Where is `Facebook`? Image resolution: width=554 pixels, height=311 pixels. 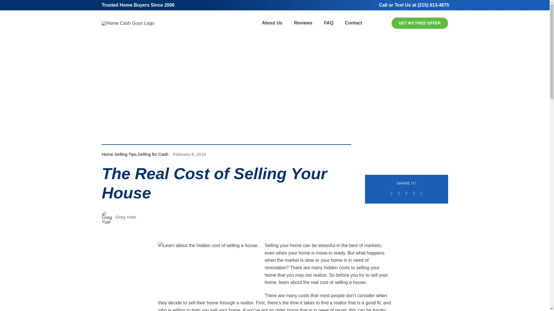 Facebook is located at coordinates (392, 193).